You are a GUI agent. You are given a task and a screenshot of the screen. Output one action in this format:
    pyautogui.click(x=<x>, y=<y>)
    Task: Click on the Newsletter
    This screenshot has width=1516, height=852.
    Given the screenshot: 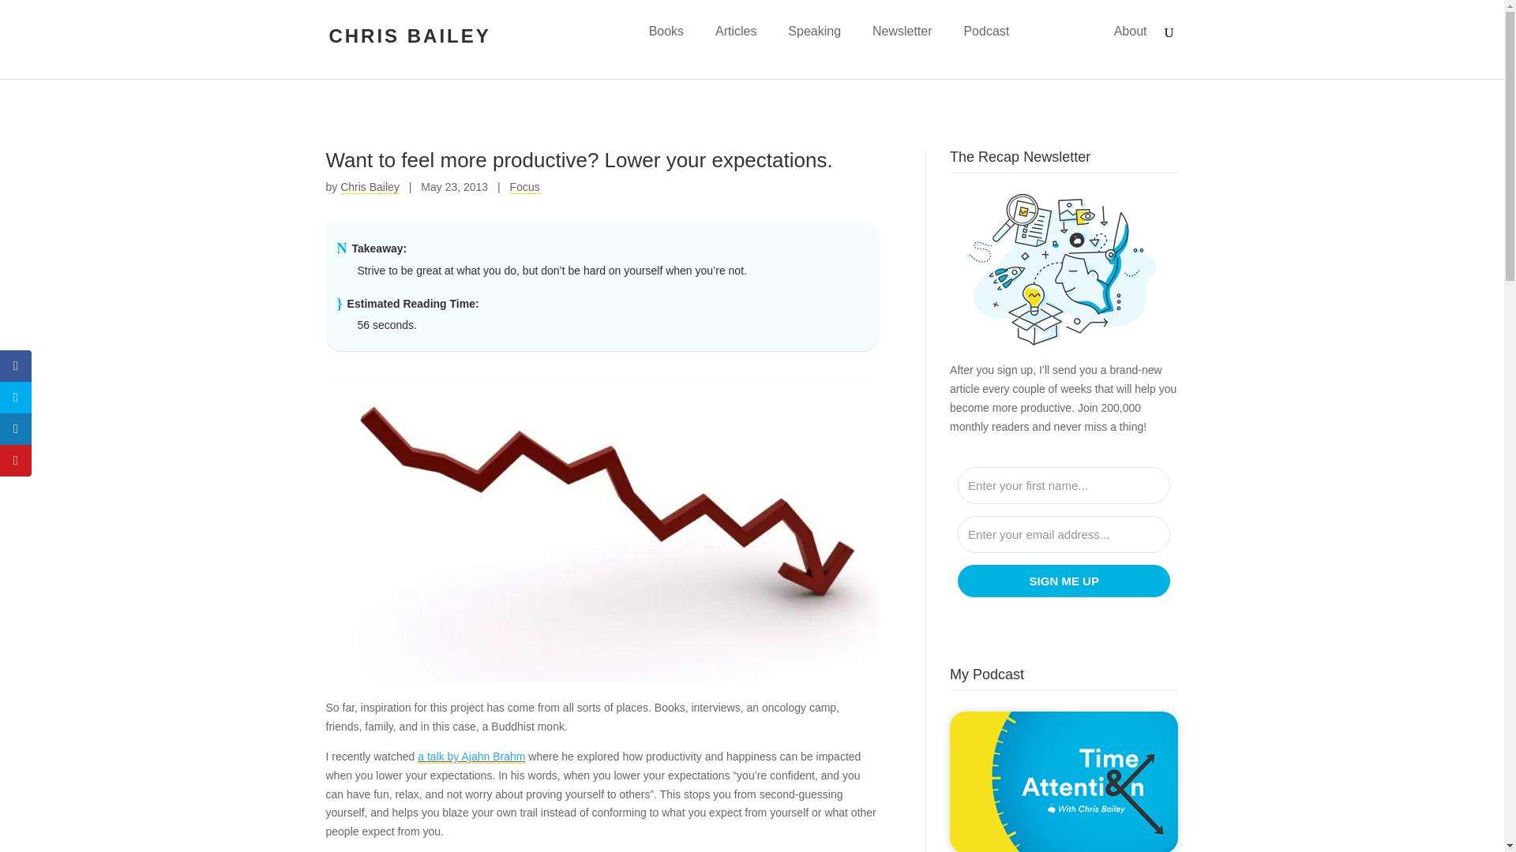 What is the action you would take?
    pyautogui.click(x=902, y=44)
    